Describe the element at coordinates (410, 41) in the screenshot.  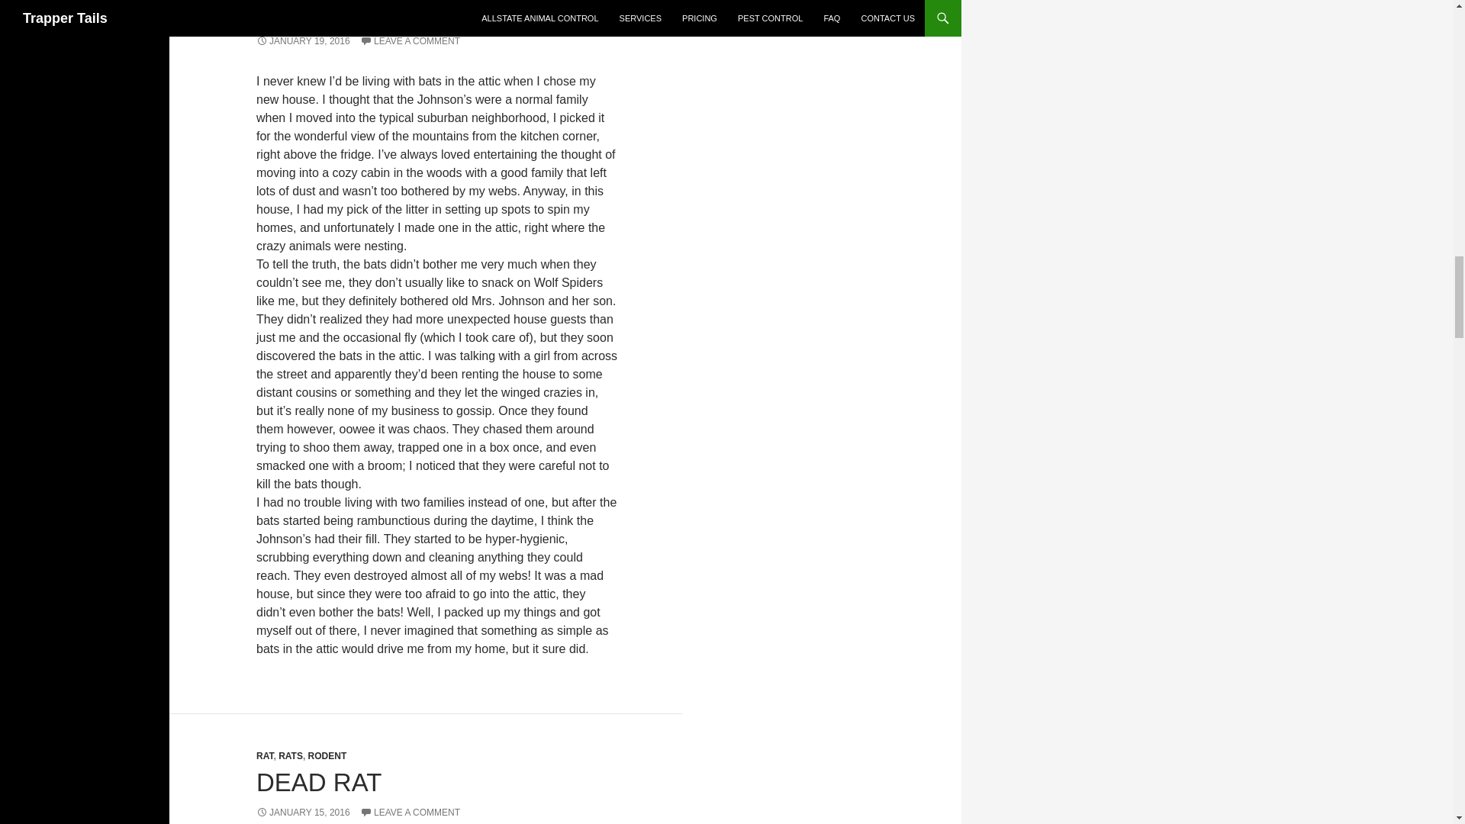
I see `LEAVE A COMMENT` at that location.